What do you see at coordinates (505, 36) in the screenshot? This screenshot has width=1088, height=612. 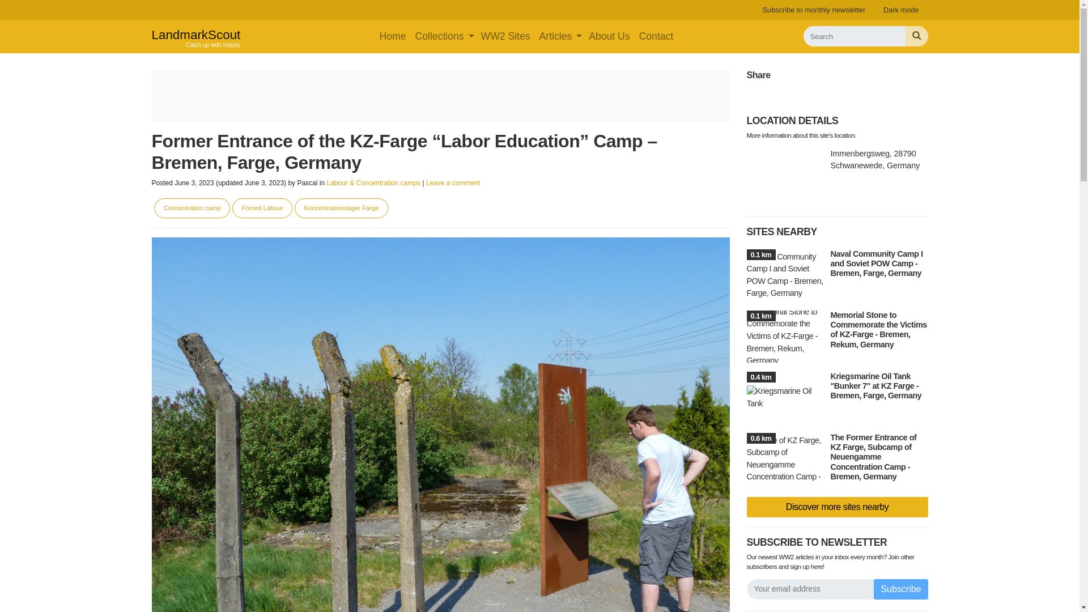 I see `Home` at bounding box center [505, 36].